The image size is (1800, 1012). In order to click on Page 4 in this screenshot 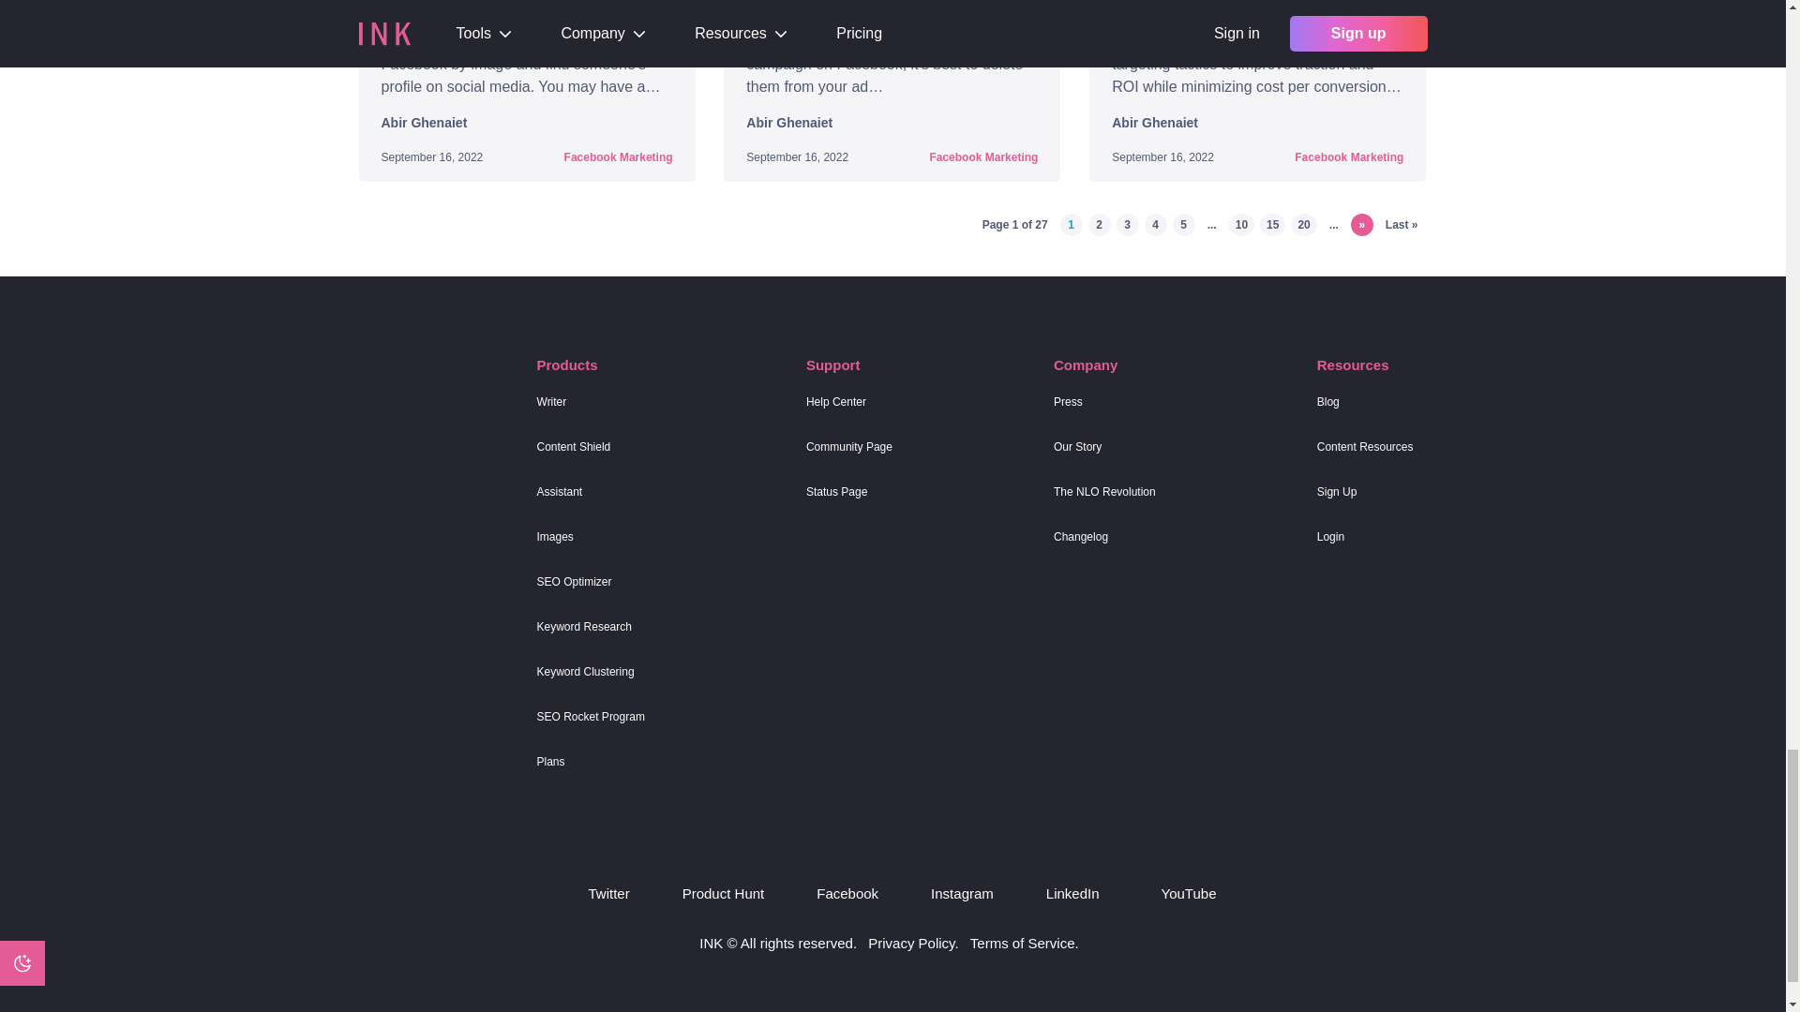, I will do `click(1155, 224)`.